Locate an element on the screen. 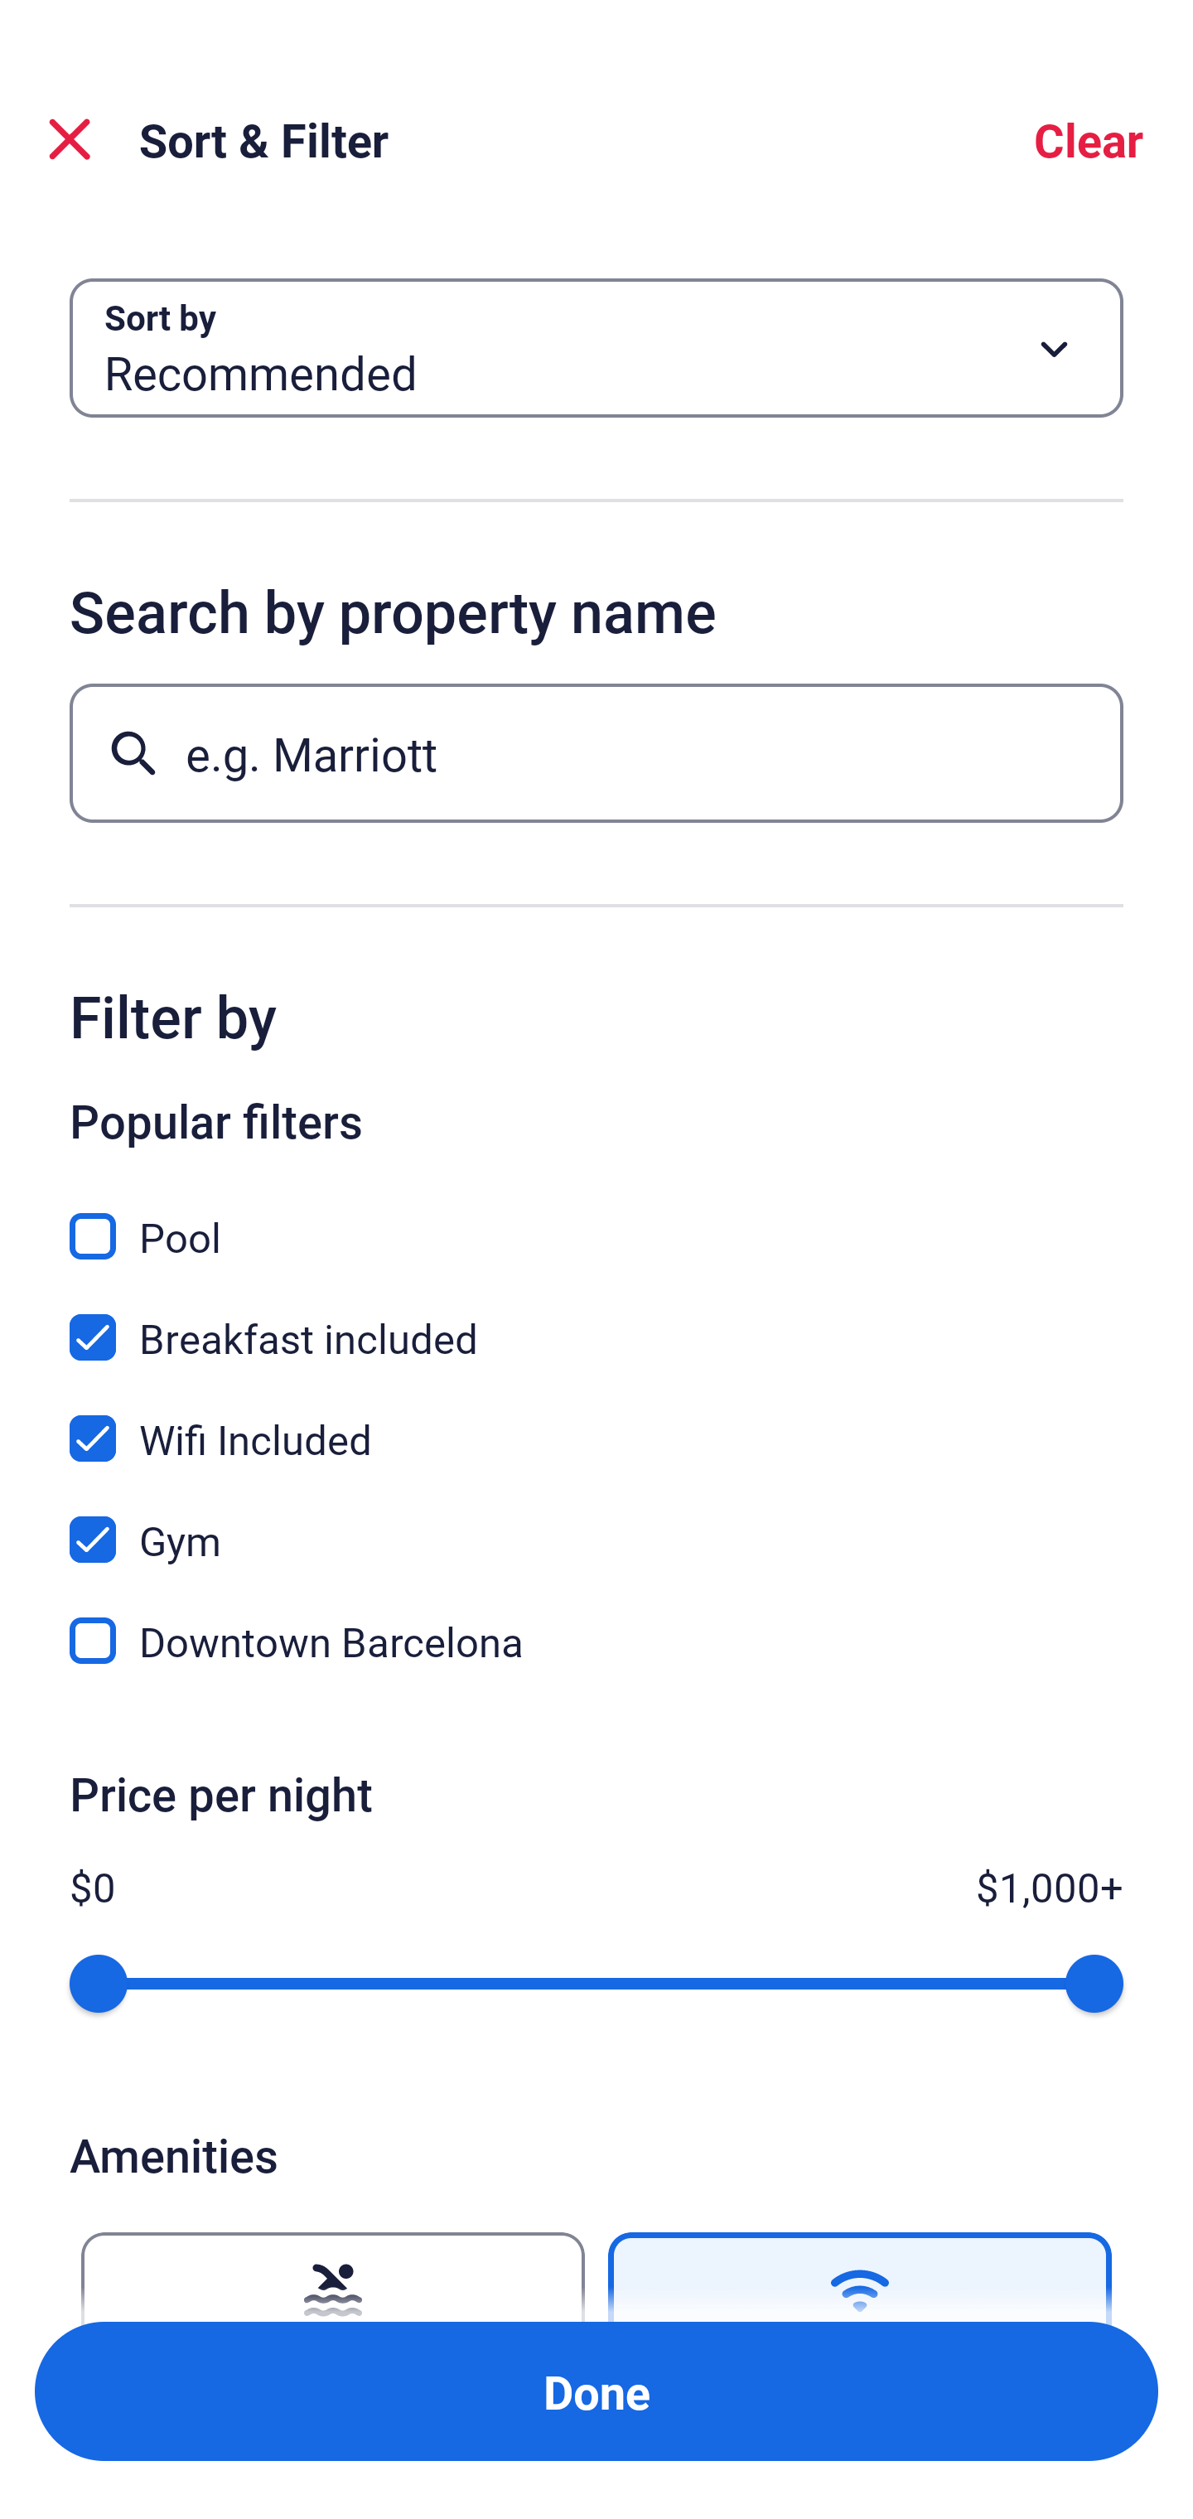  Wifi Included, Wifi Included is located at coordinates (596, 1420).